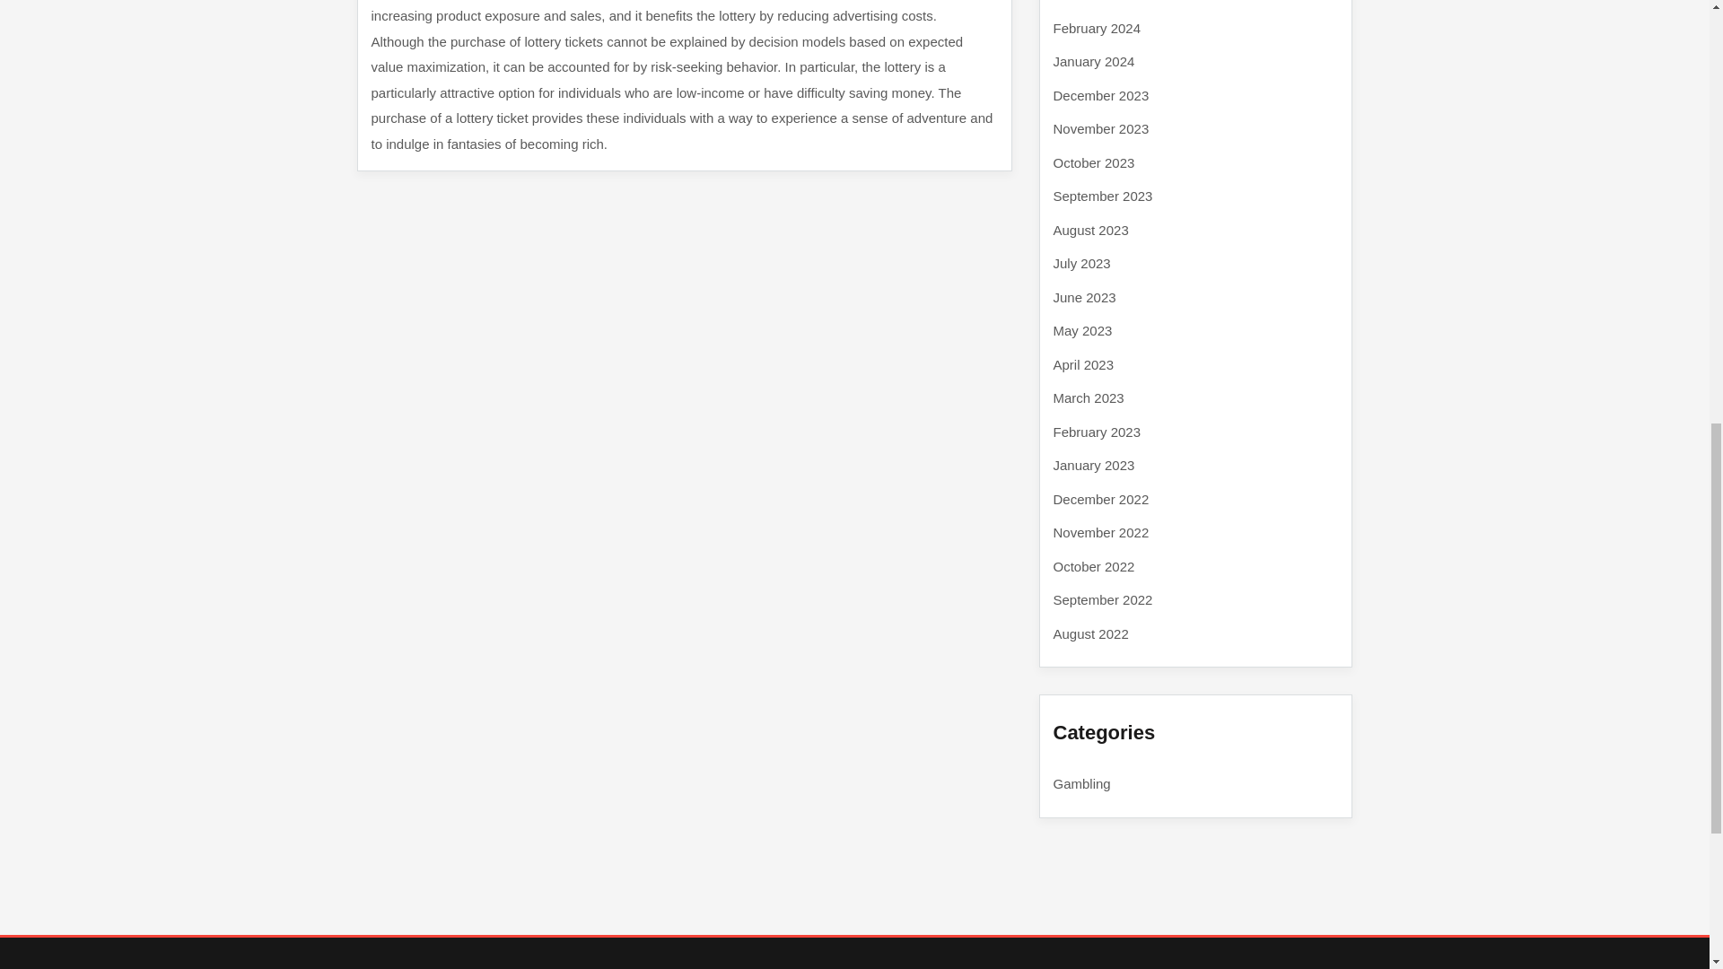  I want to click on November 2023, so click(1100, 129).